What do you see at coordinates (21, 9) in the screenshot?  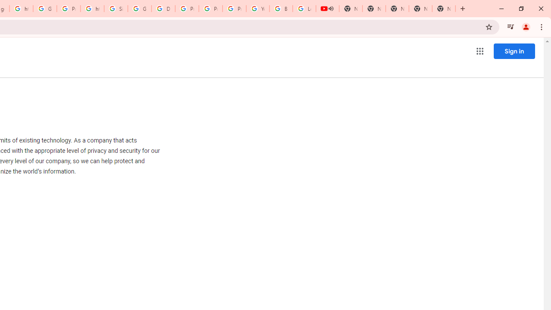 I see `https://scholar.google.com/` at bounding box center [21, 9].